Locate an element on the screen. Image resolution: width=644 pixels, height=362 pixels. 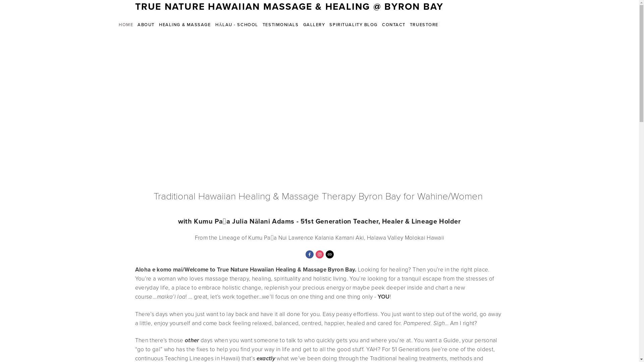
ABOUT is located at coordinates (146, 25).